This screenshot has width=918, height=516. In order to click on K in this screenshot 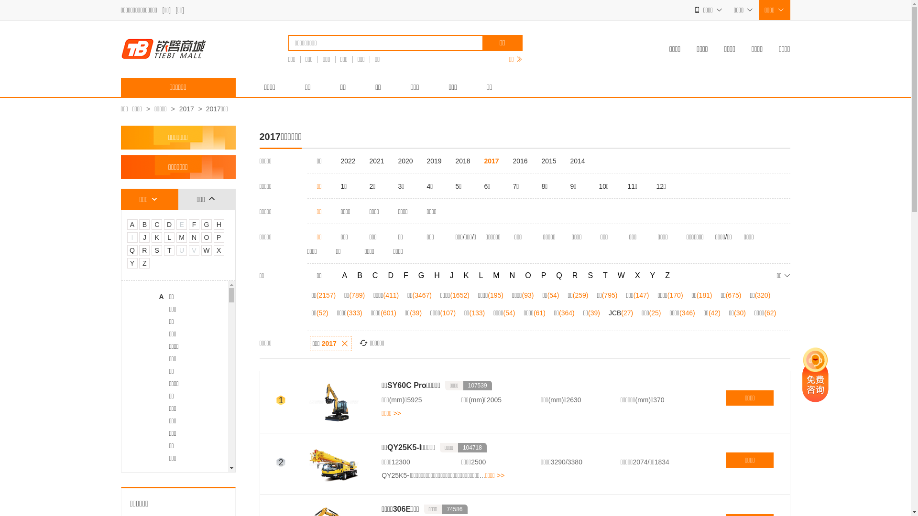, I will do `click(467, 276)`.